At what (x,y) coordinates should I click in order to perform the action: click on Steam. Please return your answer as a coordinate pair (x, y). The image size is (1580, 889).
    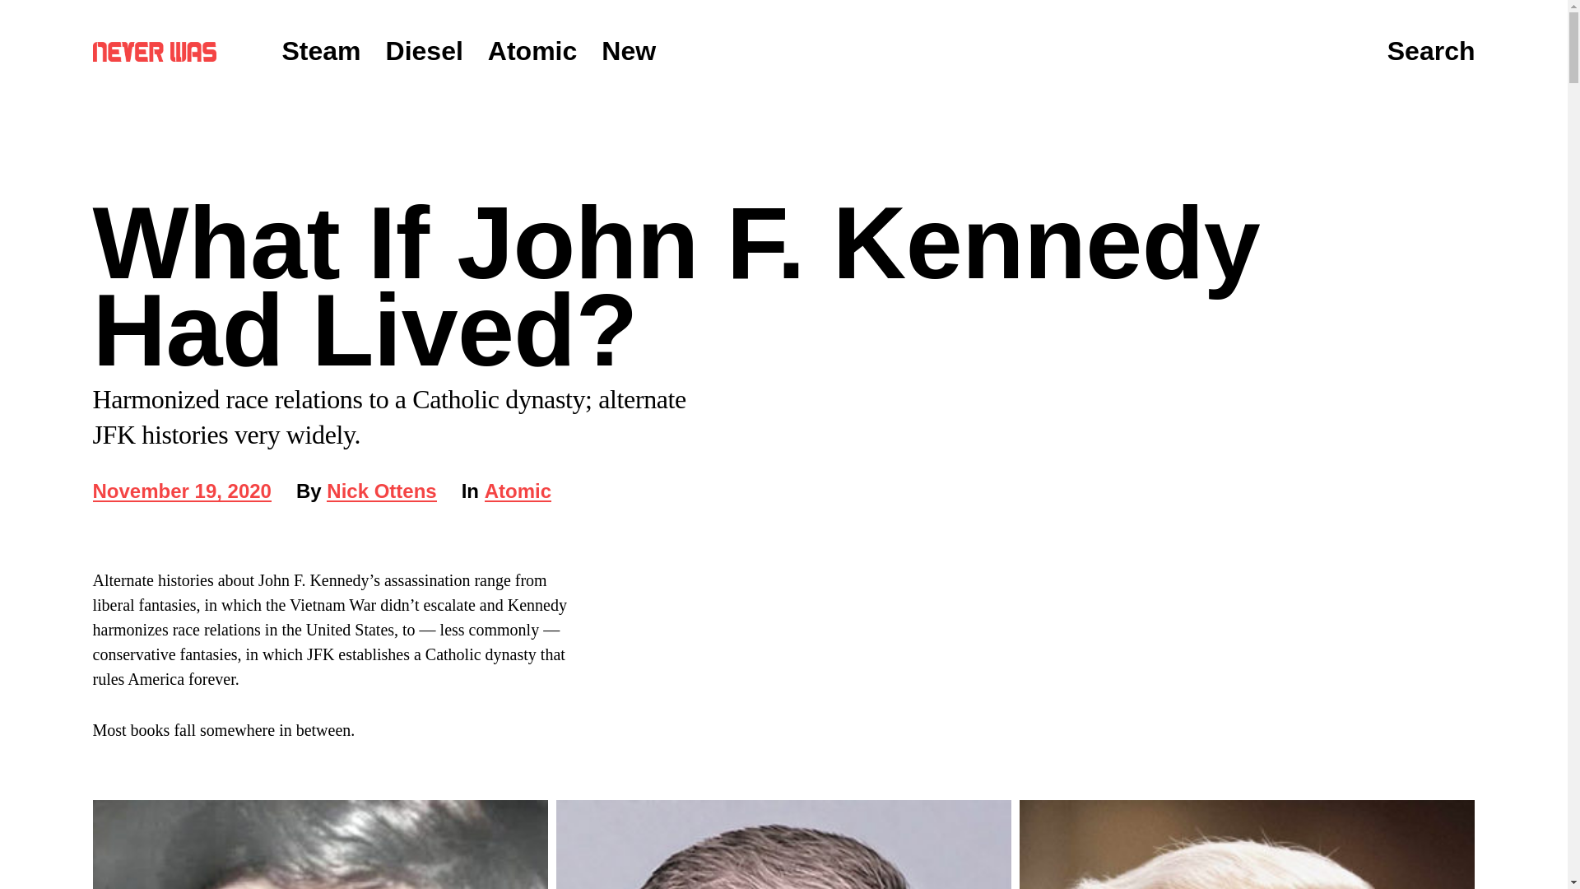
    Looking at the image, I should click on (1431, 52).